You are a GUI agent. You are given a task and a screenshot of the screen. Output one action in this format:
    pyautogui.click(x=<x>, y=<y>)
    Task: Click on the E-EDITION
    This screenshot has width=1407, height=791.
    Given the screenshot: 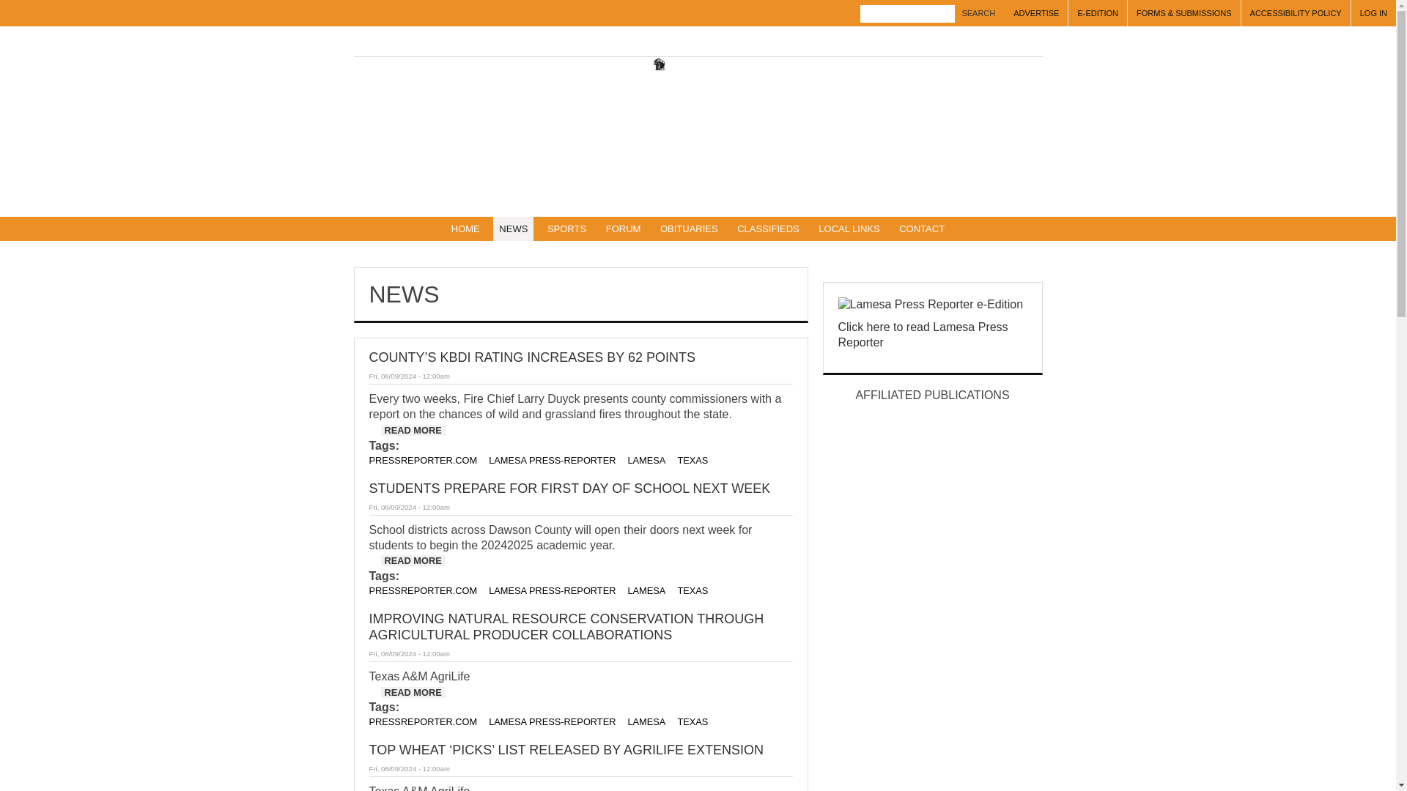 What is the action you would take?
    pyautogui.click(x=1098, y=13)
    